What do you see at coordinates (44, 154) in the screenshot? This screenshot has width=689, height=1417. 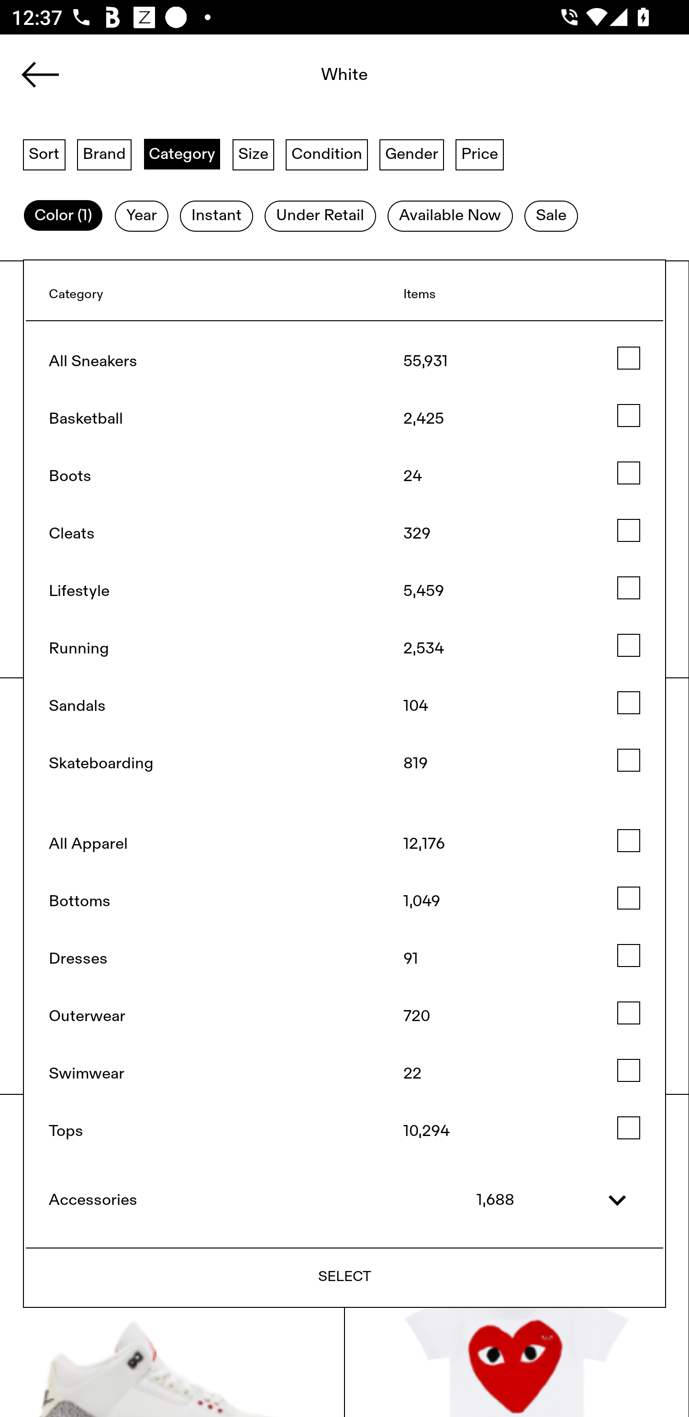 I see `Sort` at bounding box center [44, 154].